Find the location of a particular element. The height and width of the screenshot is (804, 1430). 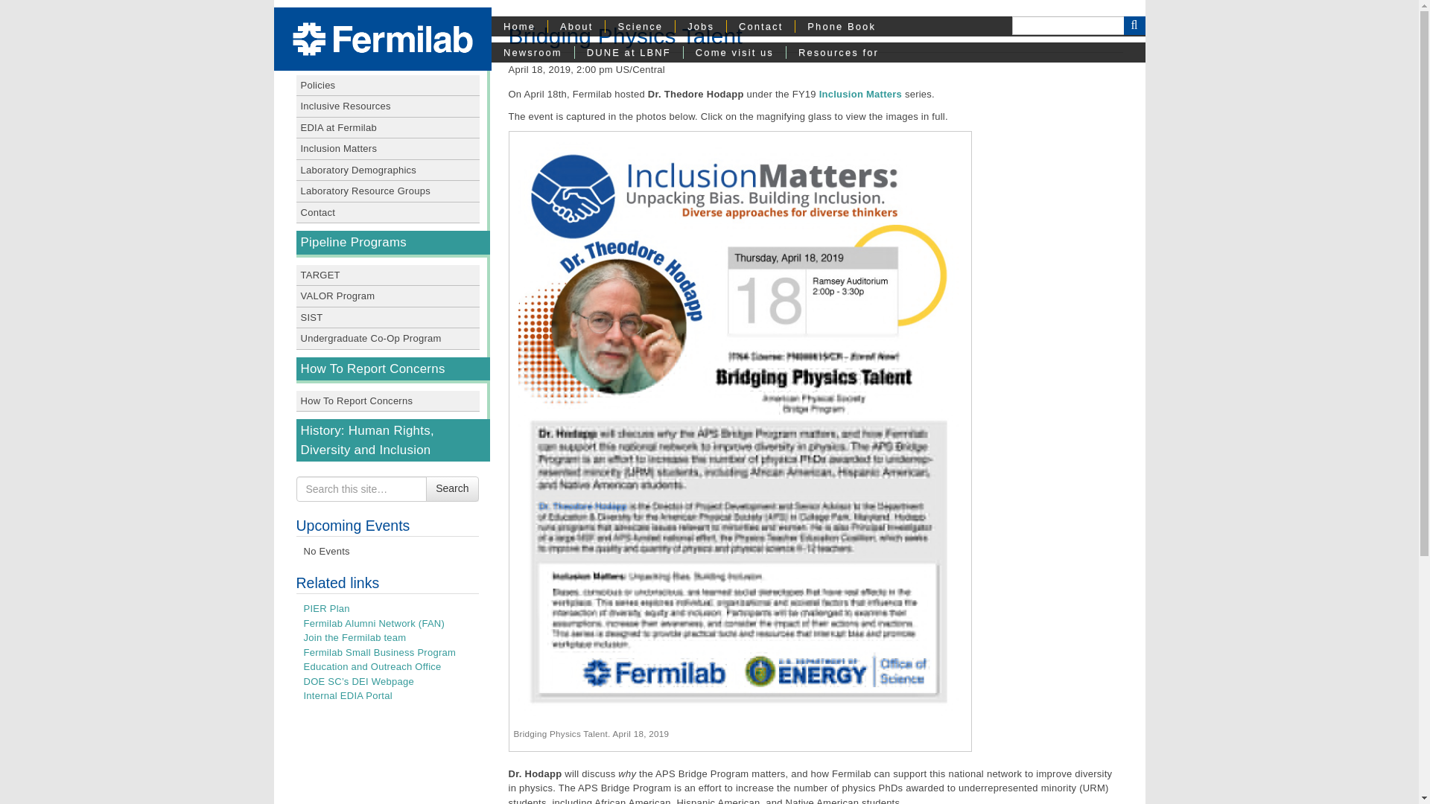

Home is located at coordinates (520, 27).